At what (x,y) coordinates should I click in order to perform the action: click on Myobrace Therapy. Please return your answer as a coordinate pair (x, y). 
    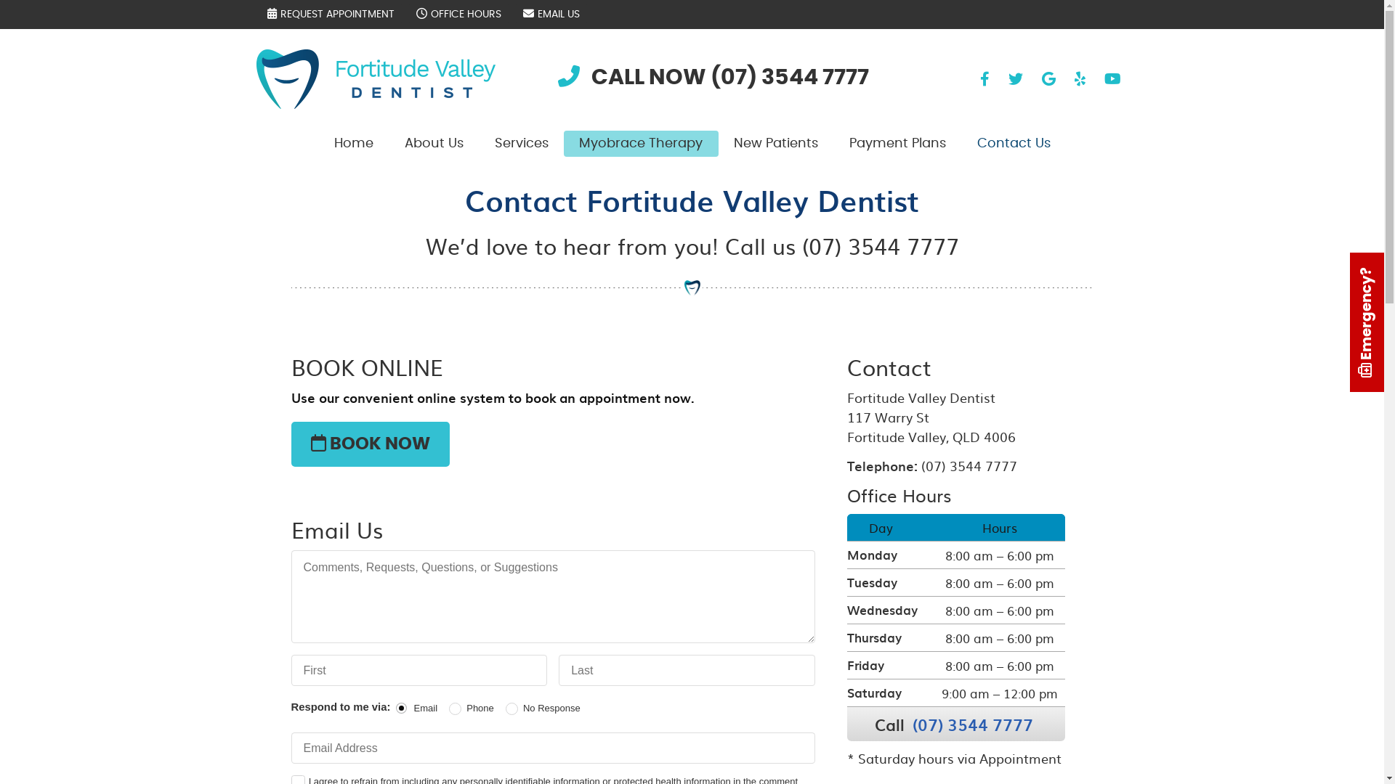
    Looking at the image, I should click on (641, 144).